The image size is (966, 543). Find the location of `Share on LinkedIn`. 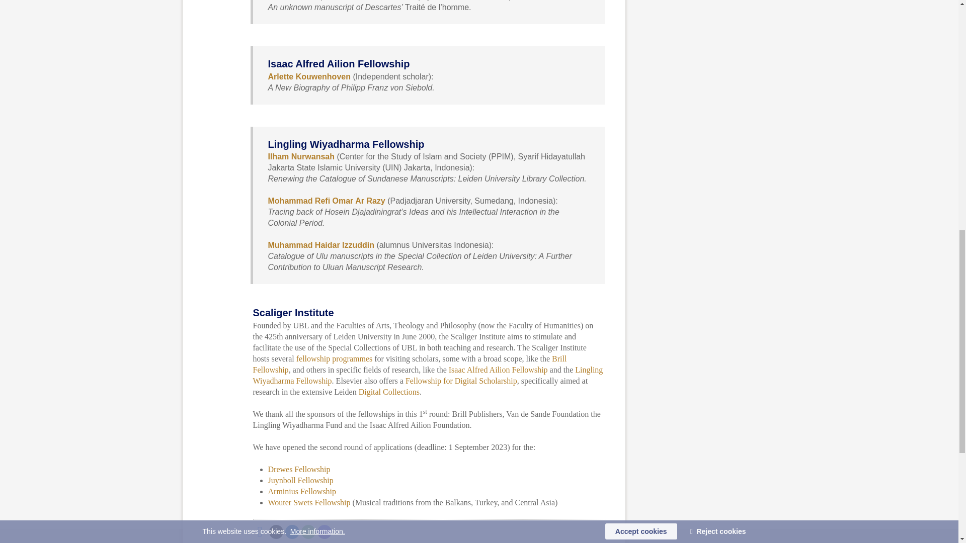

Share on LinkedIn is located at coordinates (292, 532).